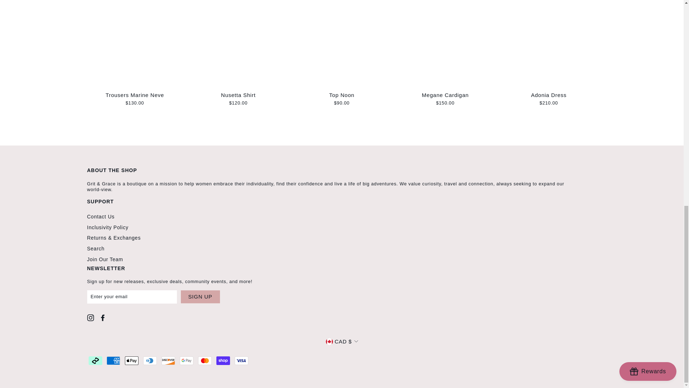  What do you see at coordinates (205, 361) in the screenshot?
I see `Mastercard` at bounding box center [205, 361].